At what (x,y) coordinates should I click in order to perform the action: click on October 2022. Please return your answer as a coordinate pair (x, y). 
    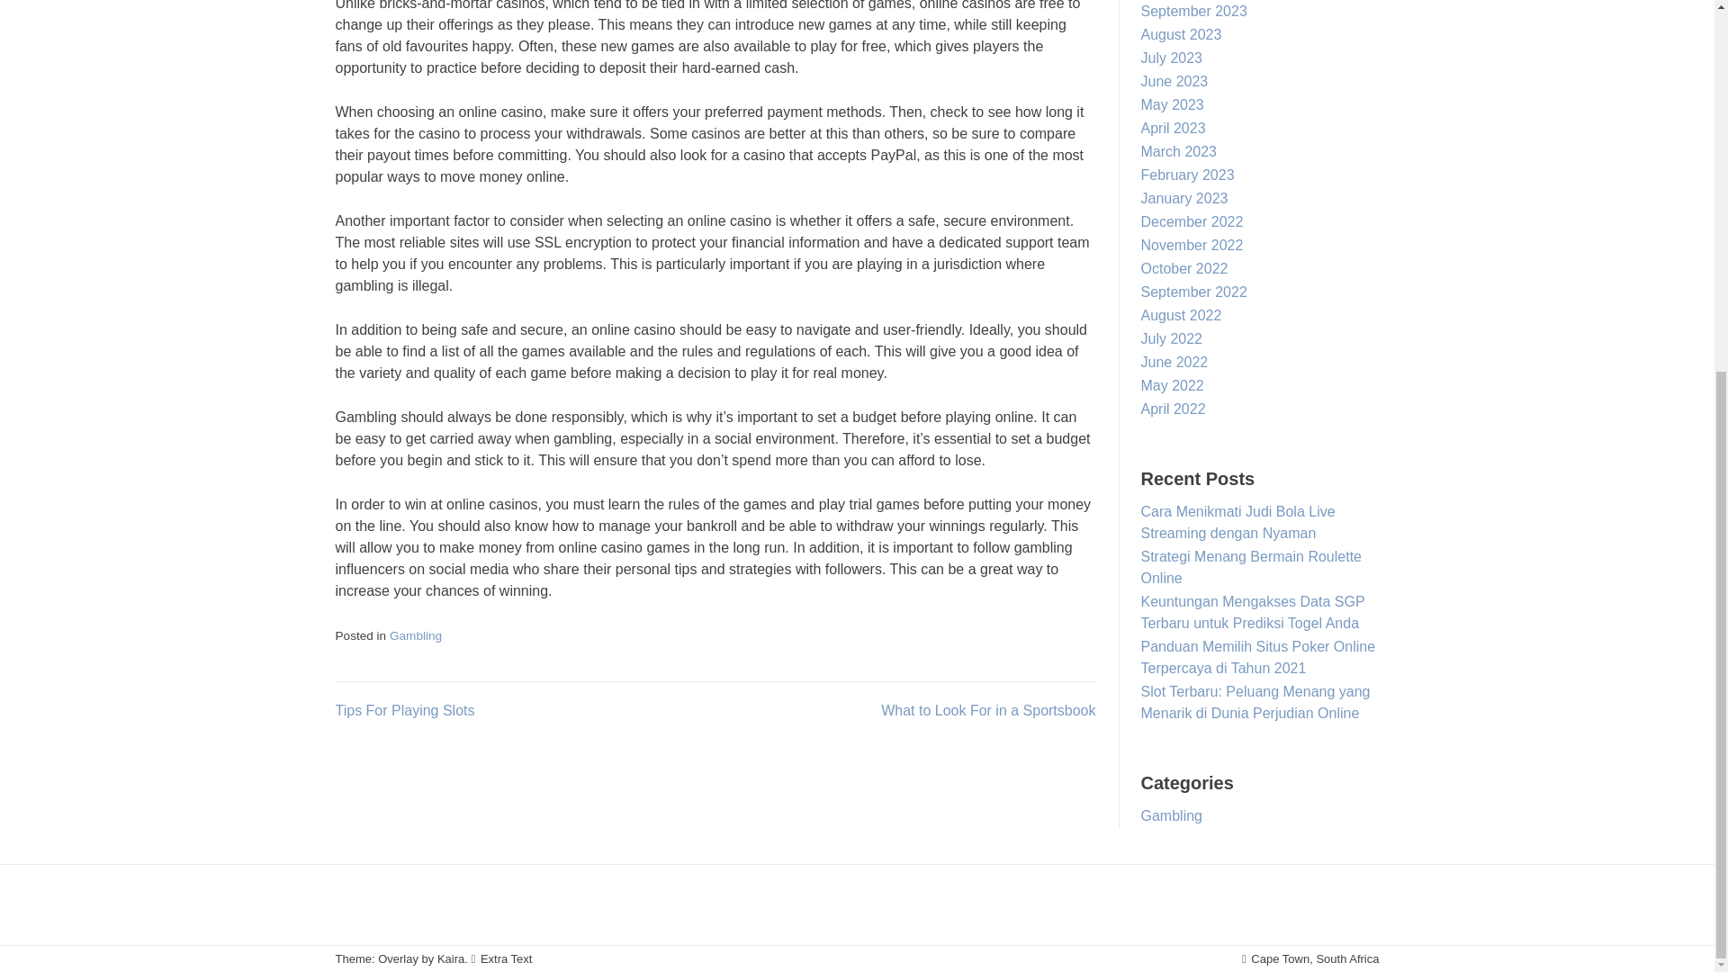
    Looking at the image, I should click on (1184, 268).